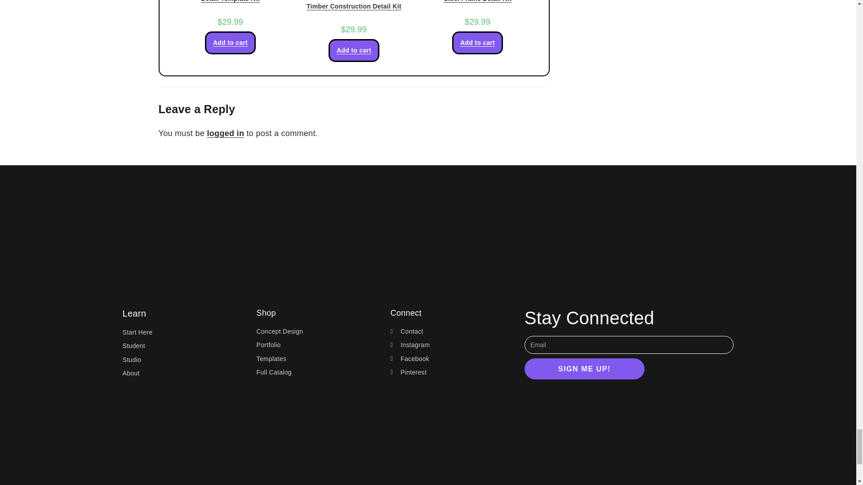 This screenshot has height=485, width=863. I want to click on Detail Template Kit, so click(230, 2).